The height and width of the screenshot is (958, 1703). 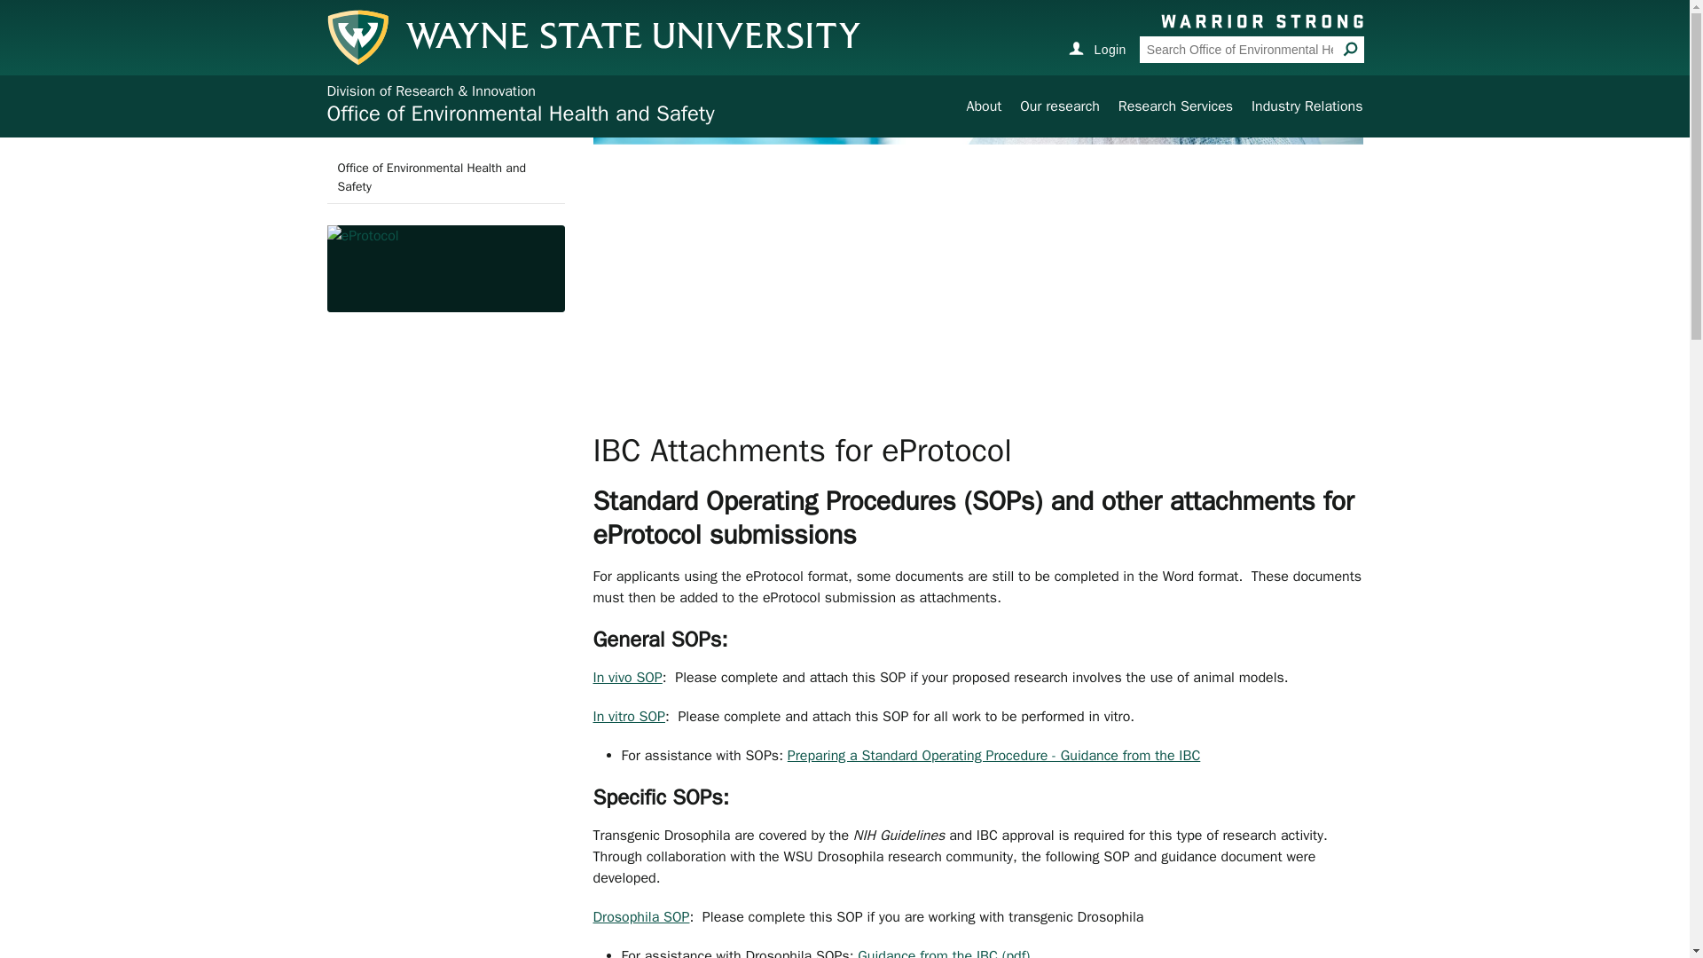 What do you see at coordinates (1350, 48) in the screenshot?
I see `Search` at bounding box center [1350, 48].